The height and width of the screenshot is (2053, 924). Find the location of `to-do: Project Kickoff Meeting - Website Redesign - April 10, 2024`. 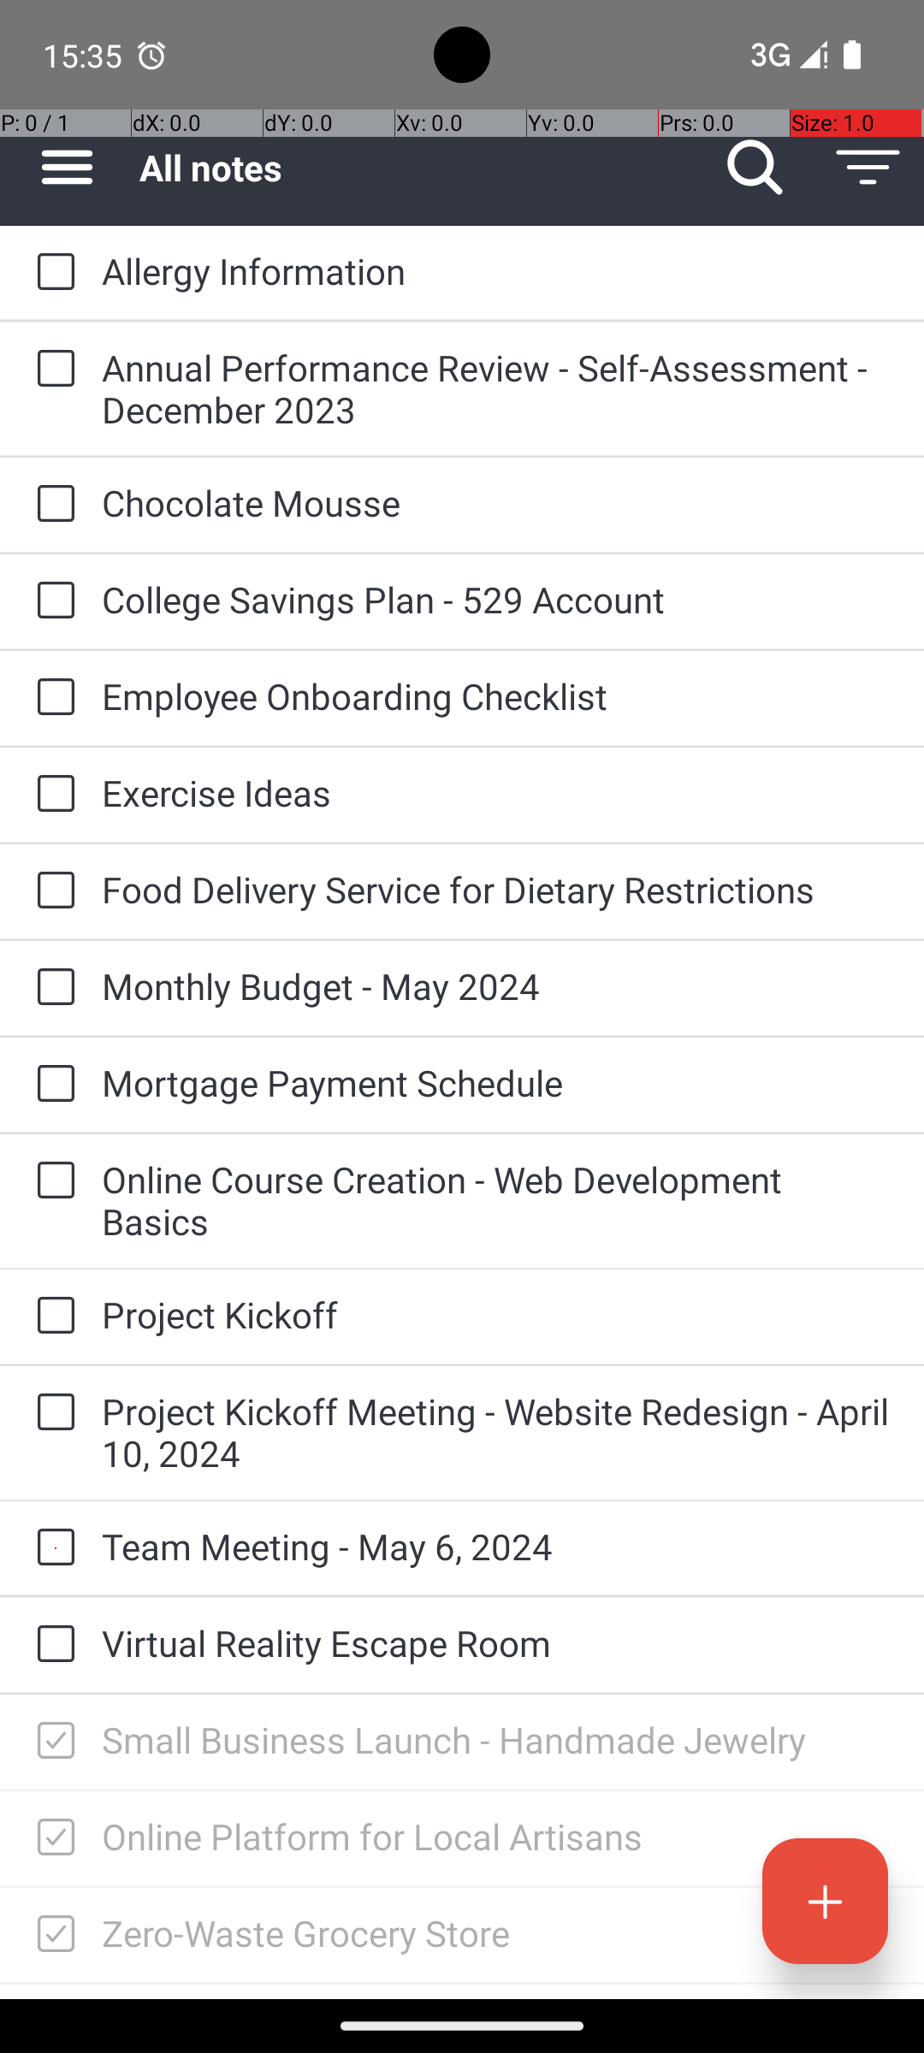

to-do: Project Kickoff Meeting - Website Redesign - April 10, 2024 is located at coordinates (51, 1413).